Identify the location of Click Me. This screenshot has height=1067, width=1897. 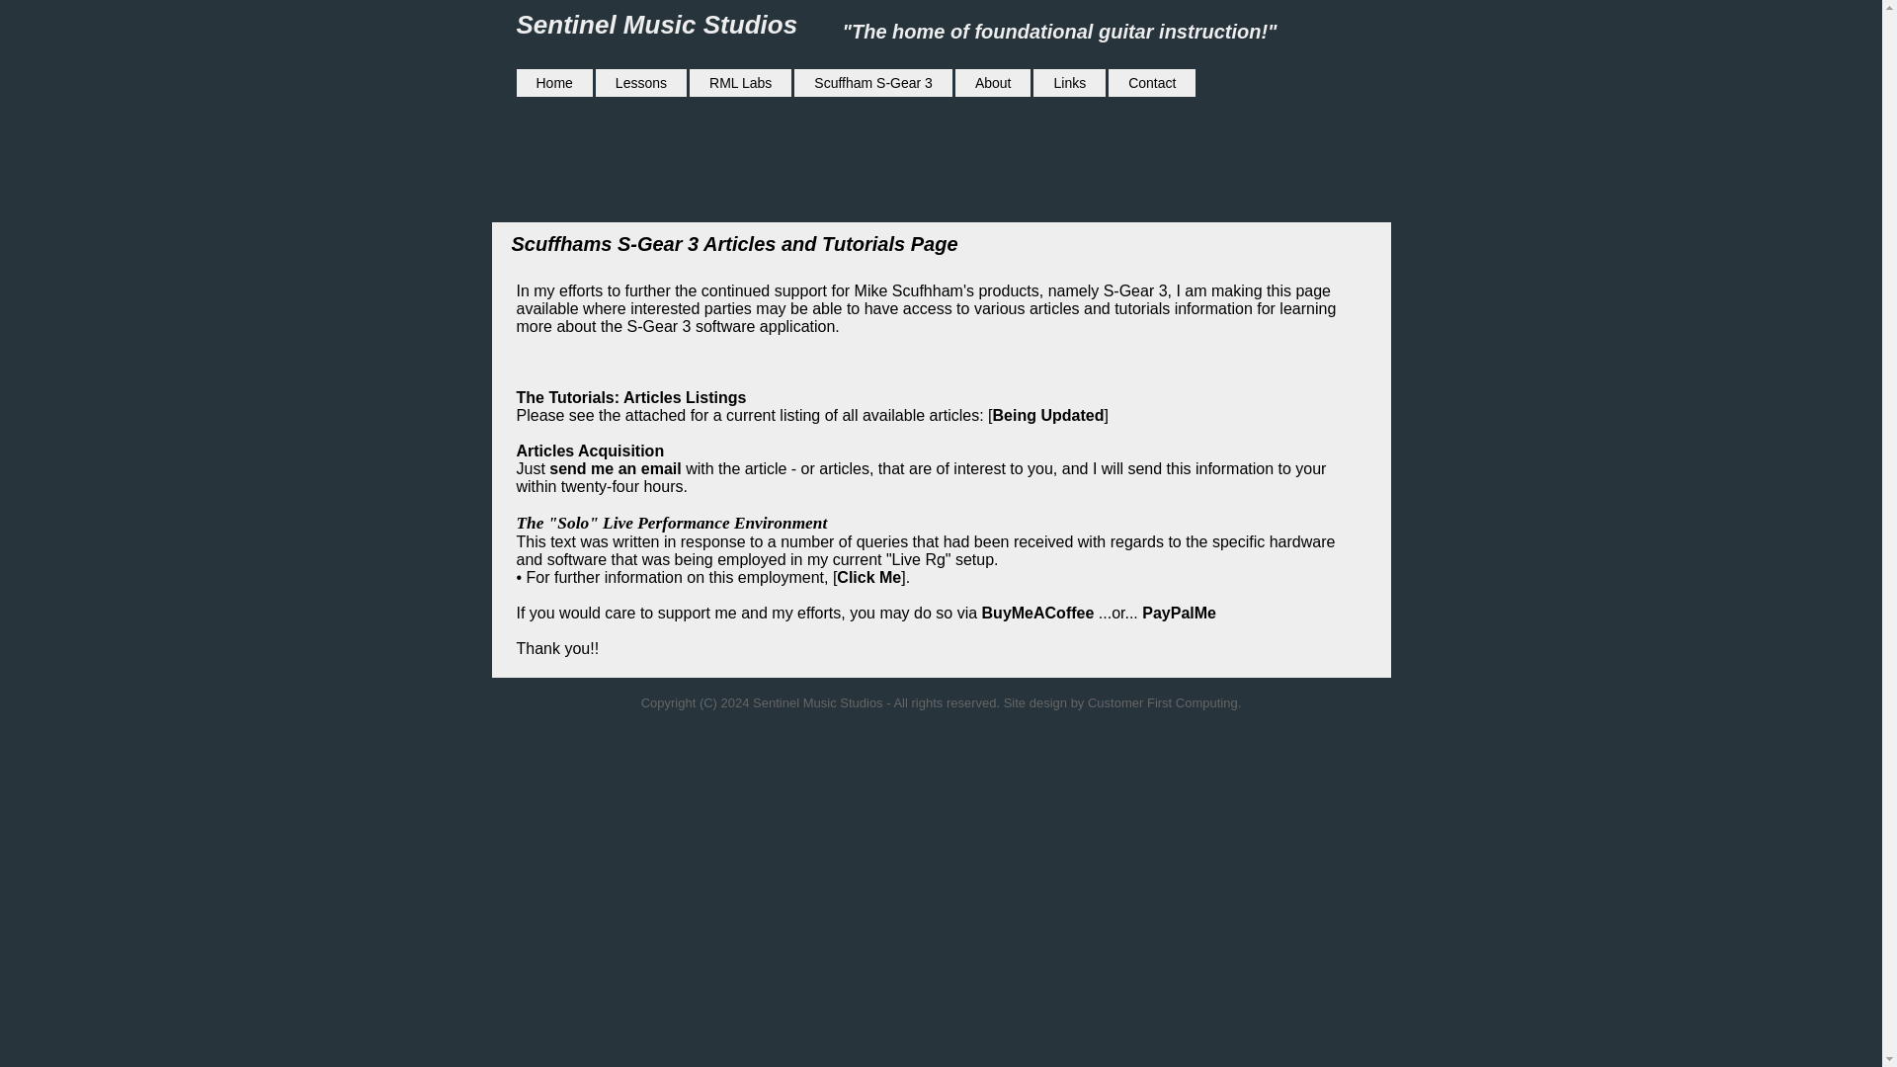
(868, 577).